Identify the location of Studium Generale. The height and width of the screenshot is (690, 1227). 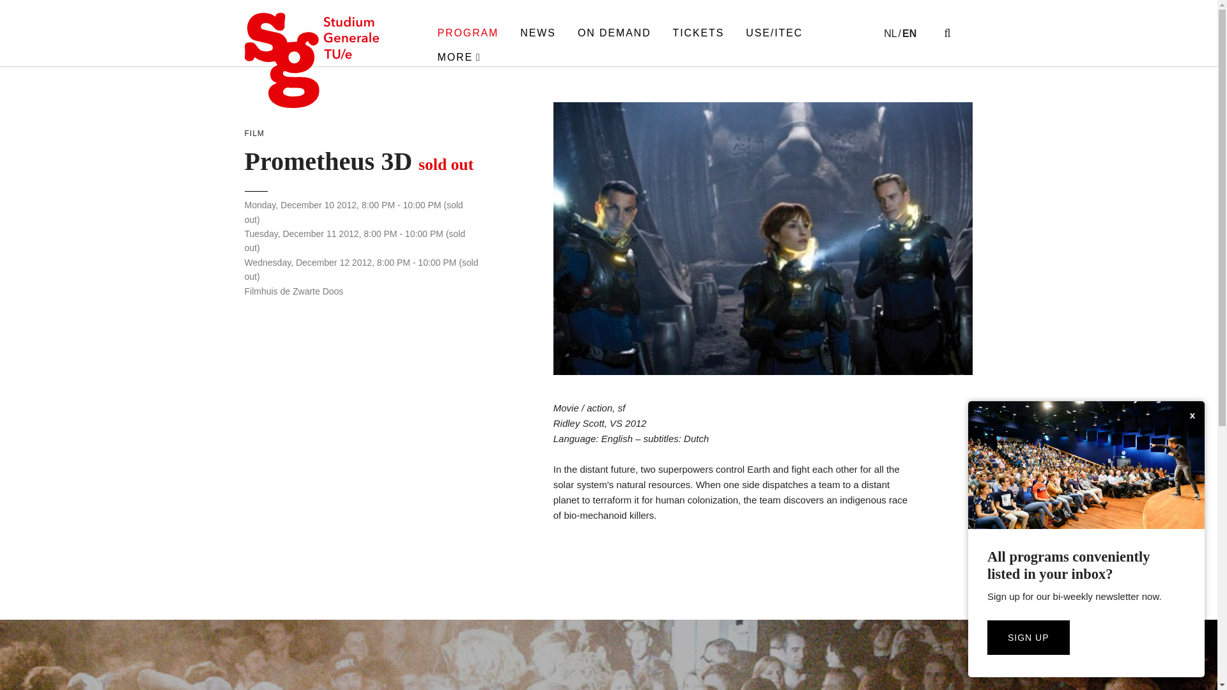
(312, 60).